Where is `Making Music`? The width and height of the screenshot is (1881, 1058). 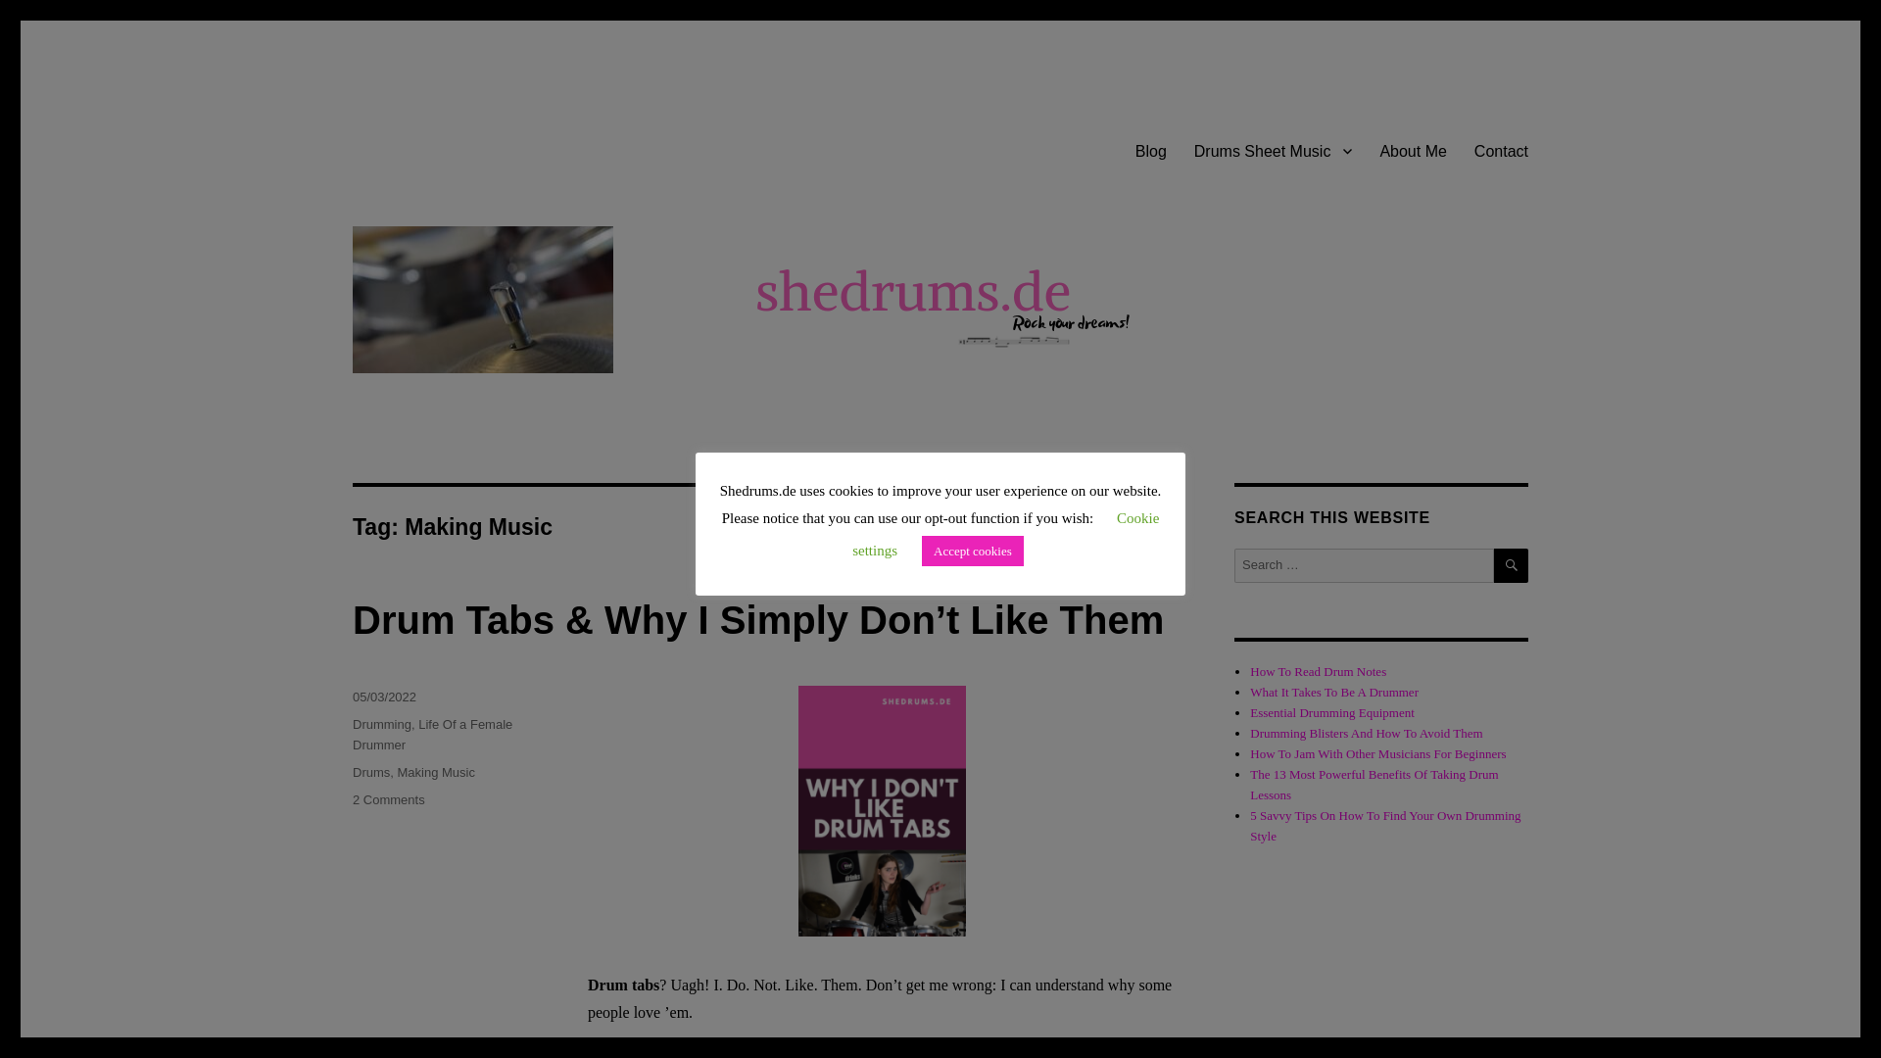 Making Music is located at coordinates (436, 772).